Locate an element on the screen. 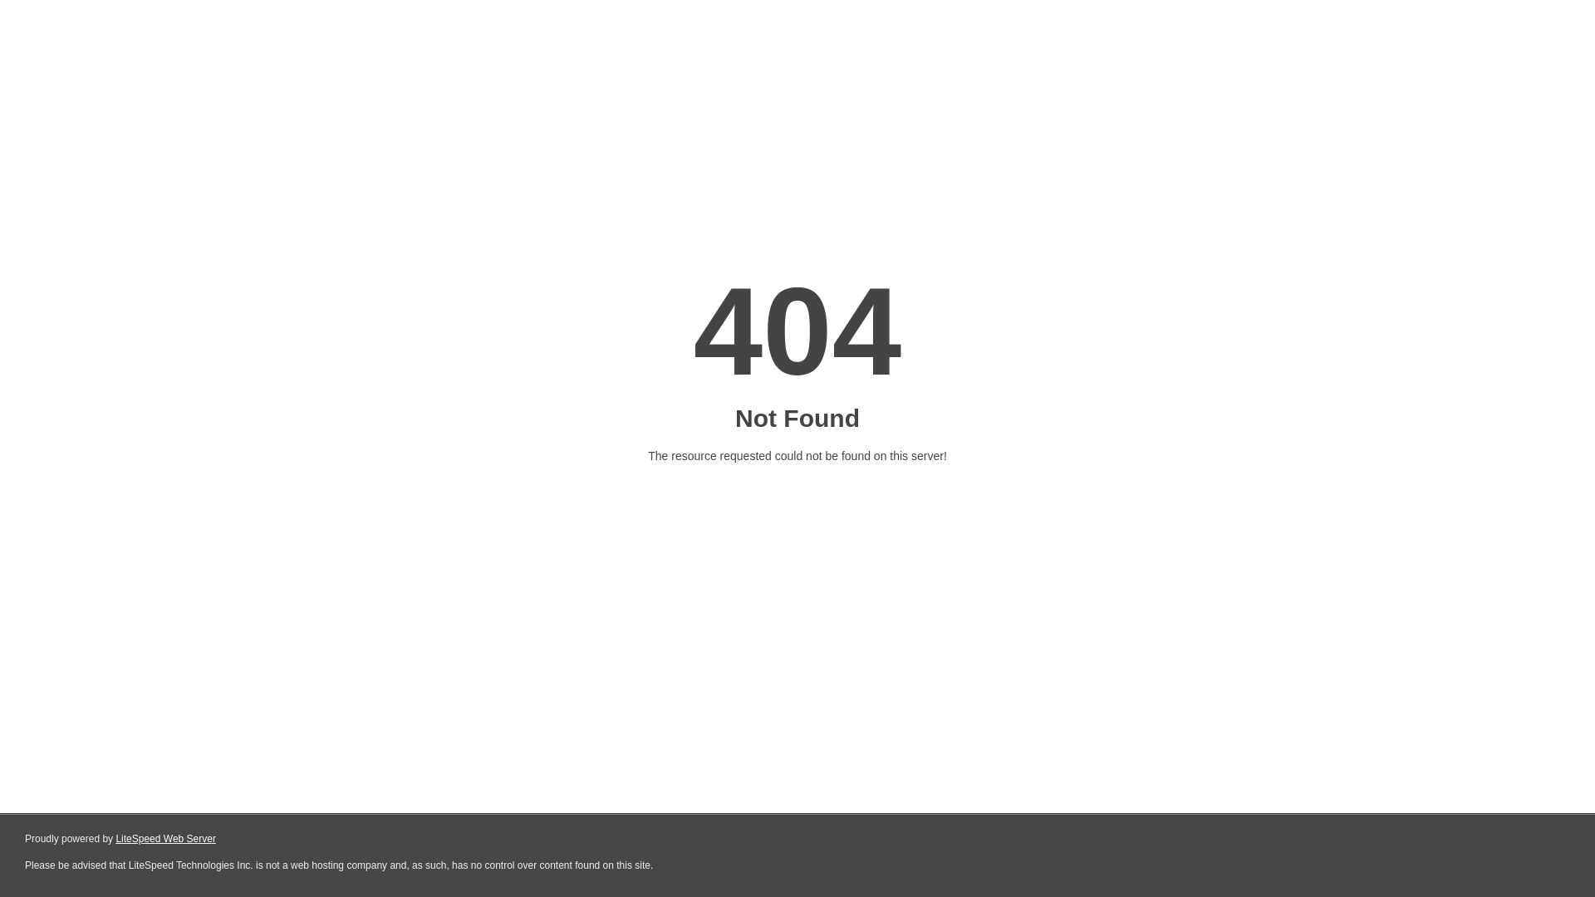  LiteSpeed Web Server is located at coordinates (166, 839).